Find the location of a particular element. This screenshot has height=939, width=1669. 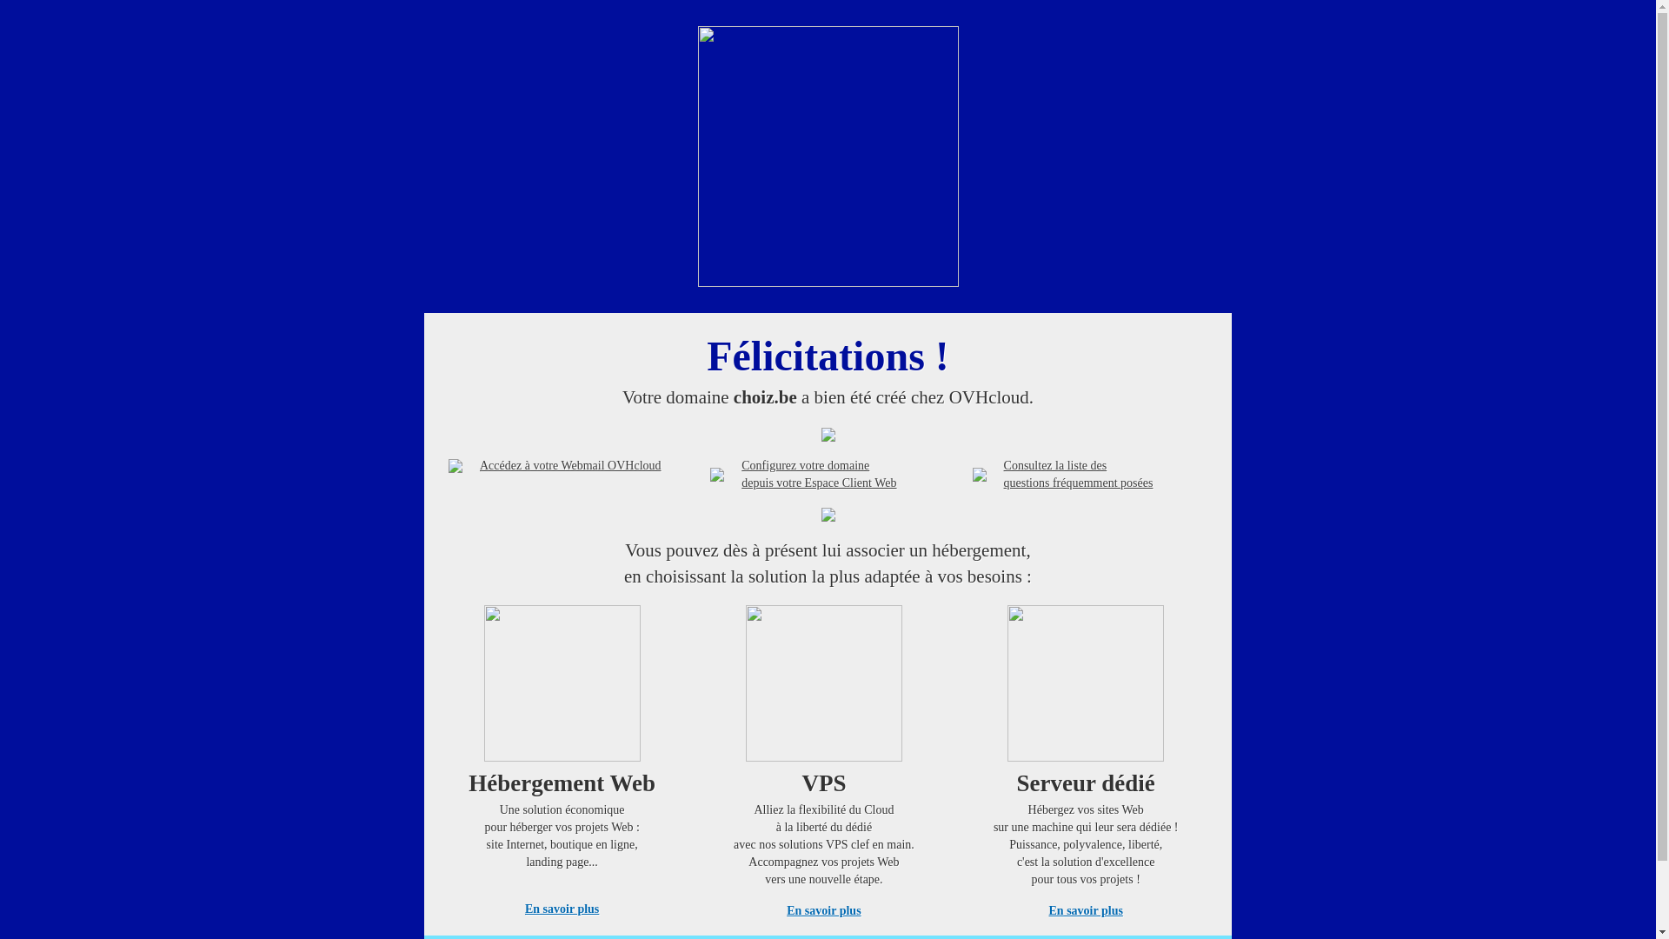

En savoir plus is located at coordinates (1087, 911).